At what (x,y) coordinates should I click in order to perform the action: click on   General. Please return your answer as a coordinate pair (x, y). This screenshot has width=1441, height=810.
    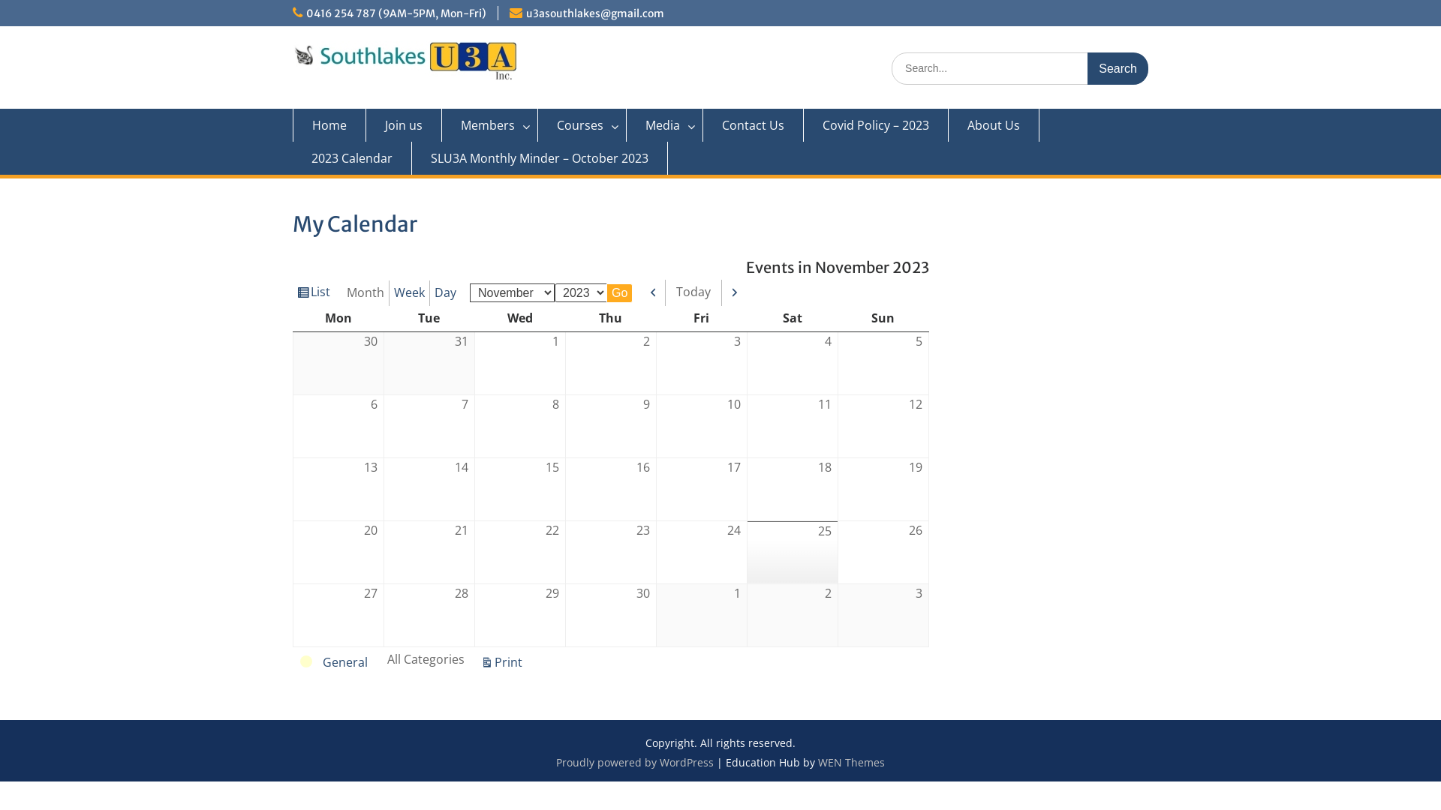
    Looking at the image, I should click on (335, 663).